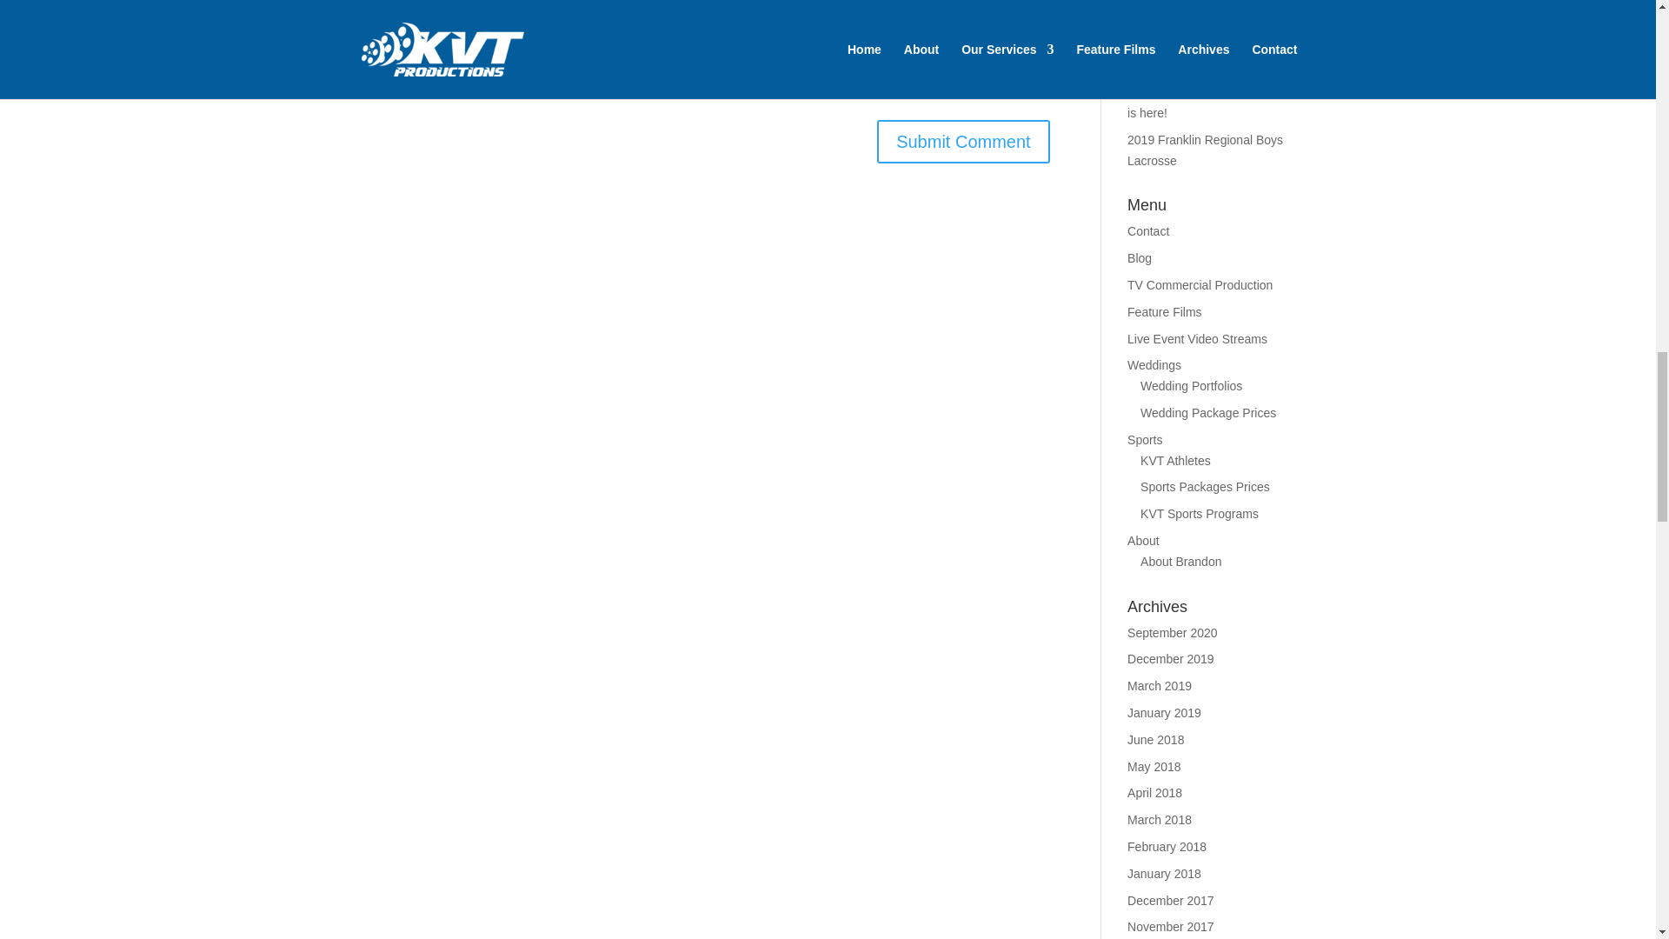  I want to click on Submit Comment, so click(963, 141).